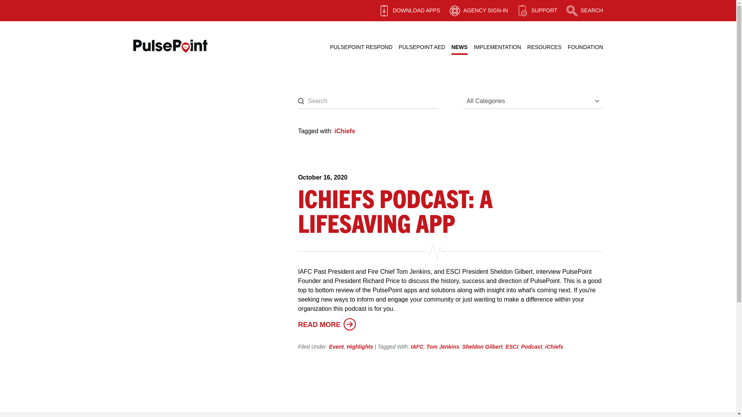 The width and height of the screenshot is (742, 417). What do you see at coordinates (459, 47) in the screenshot?
I see `NEWS` at bounding box center [459, 47].